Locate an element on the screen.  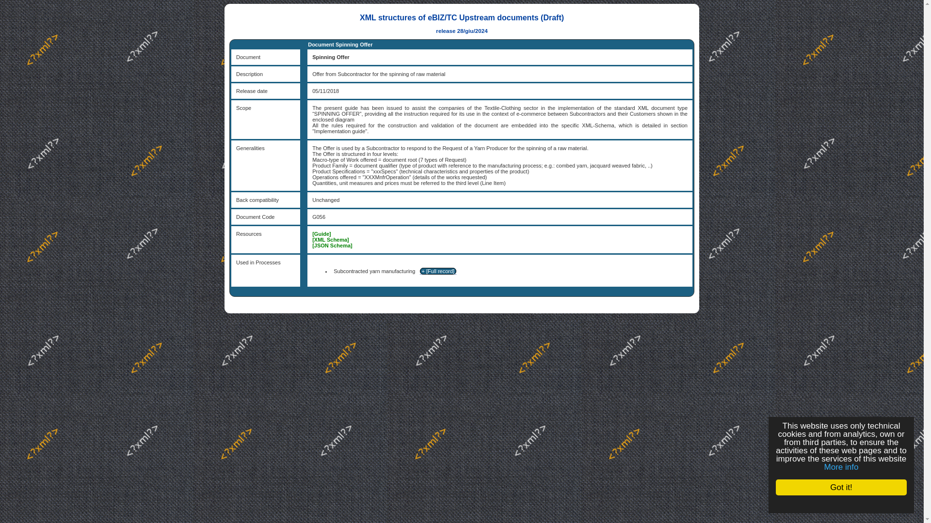
Go to the User Guide is located at coordinates (321, 234).